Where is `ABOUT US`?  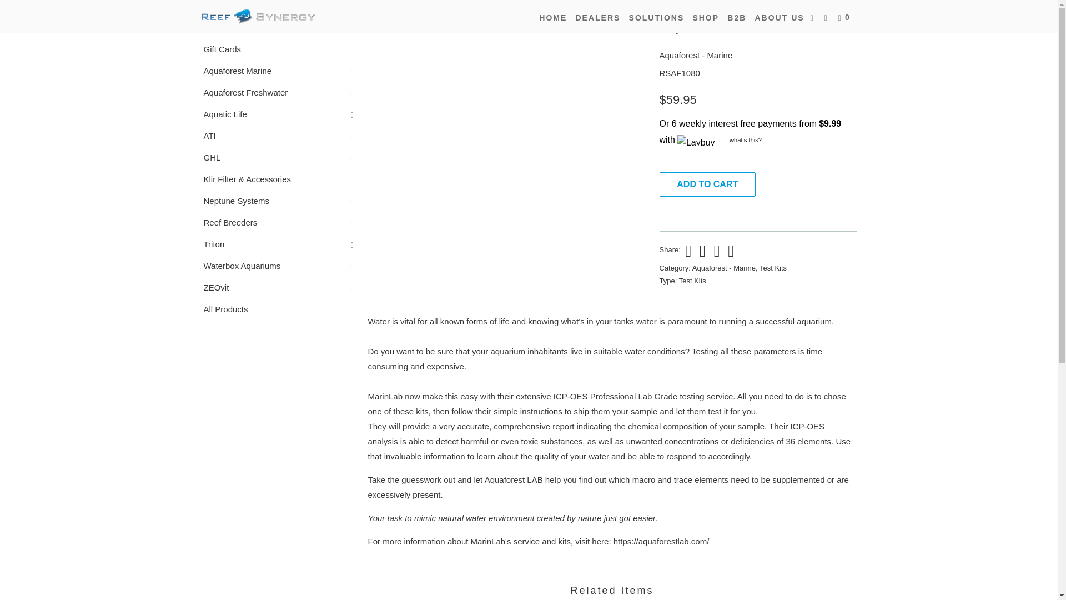
ABOUT US is located at coordinates (779, 18).